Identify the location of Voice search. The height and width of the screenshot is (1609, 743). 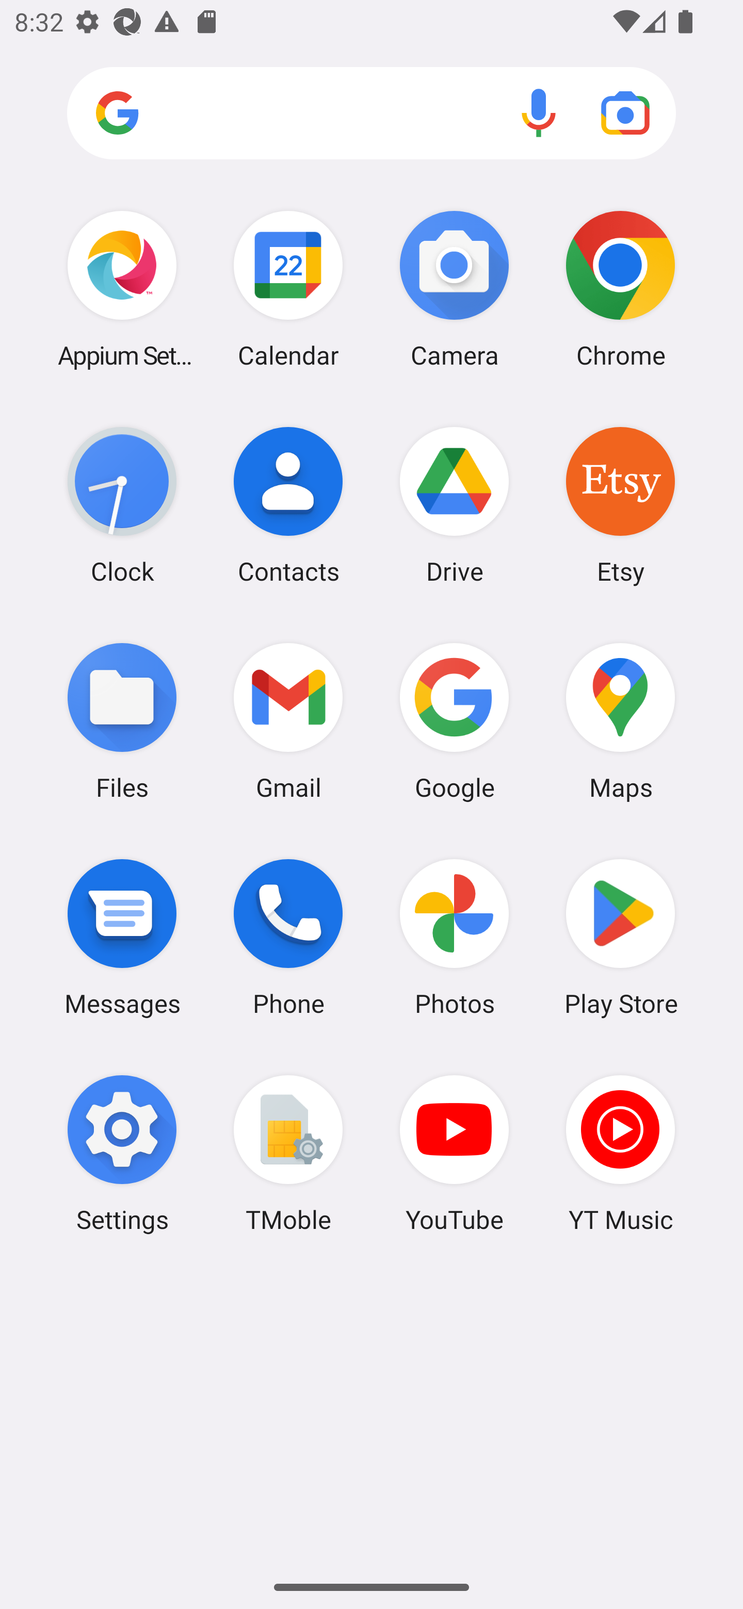
(539, 112).